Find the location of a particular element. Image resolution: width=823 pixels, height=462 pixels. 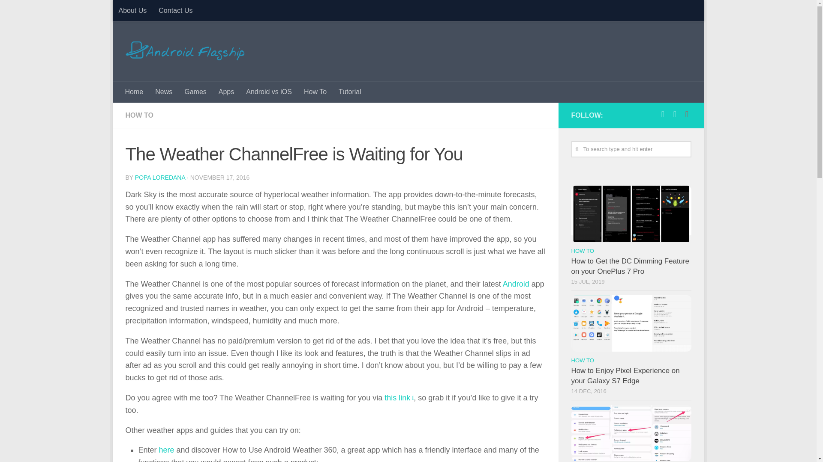

To search type and hit enter is located at coordinates (631, 149).